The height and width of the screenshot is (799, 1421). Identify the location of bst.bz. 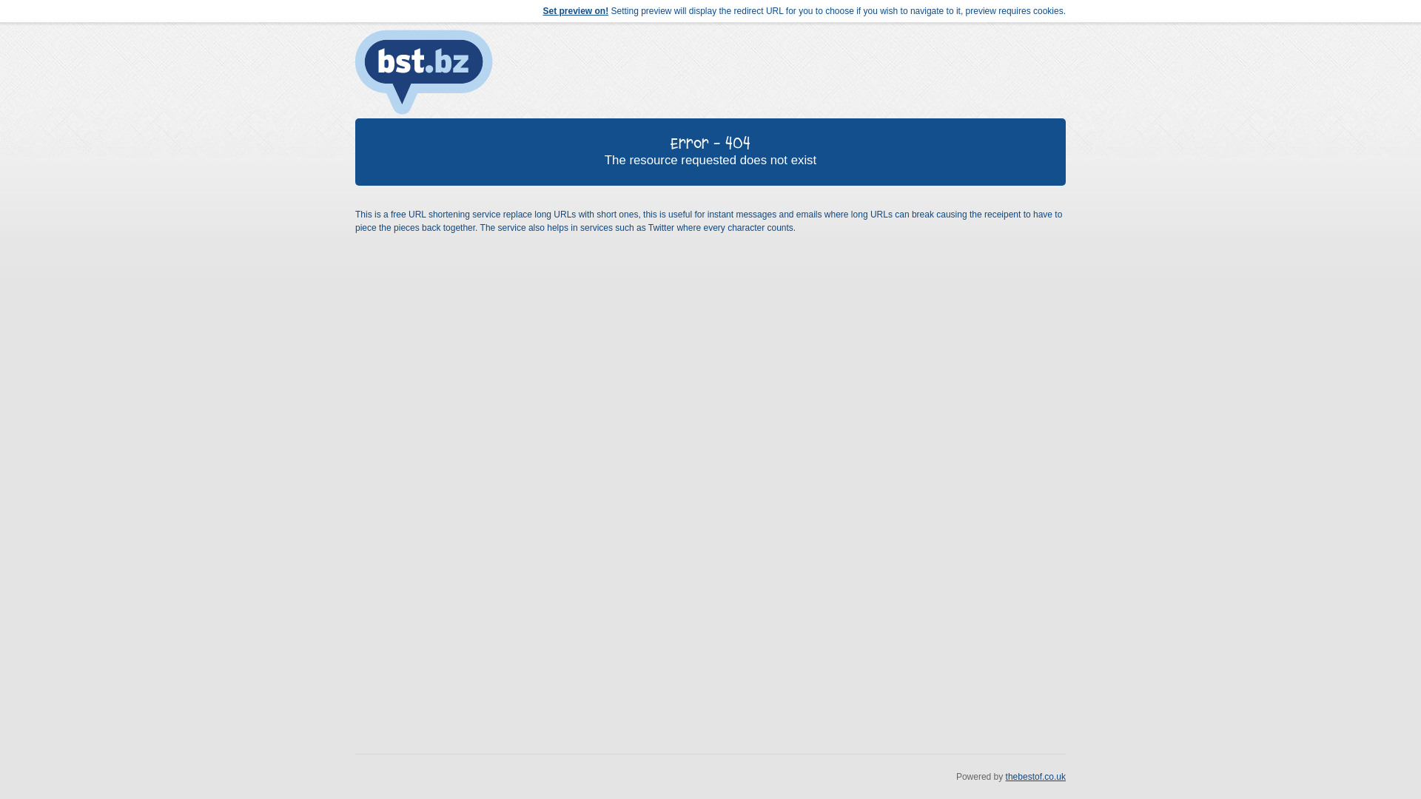
(424, 73).